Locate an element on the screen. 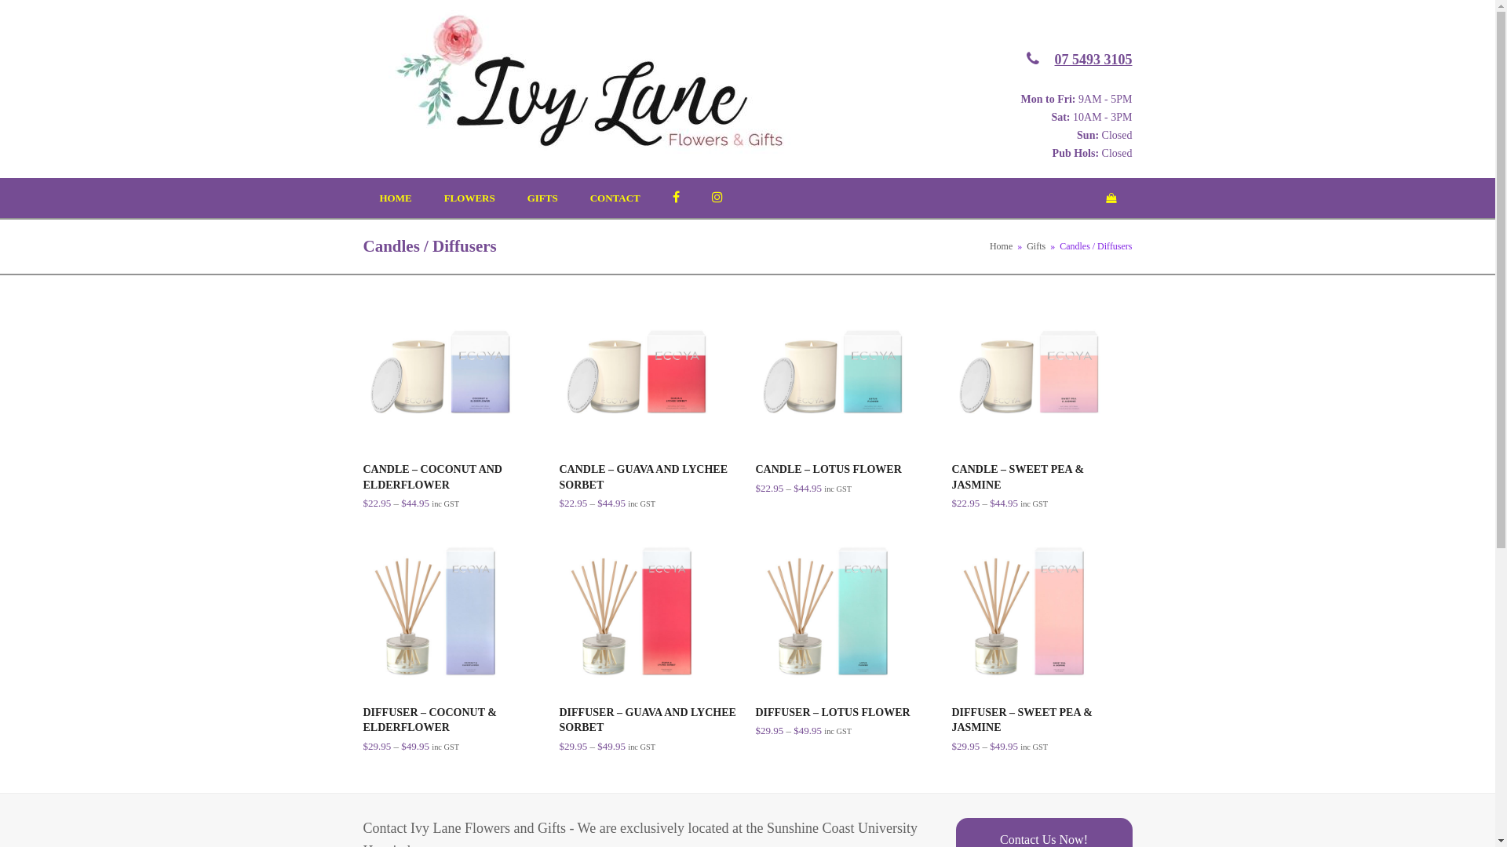  GIFTS is located at coordinates (543, 198).